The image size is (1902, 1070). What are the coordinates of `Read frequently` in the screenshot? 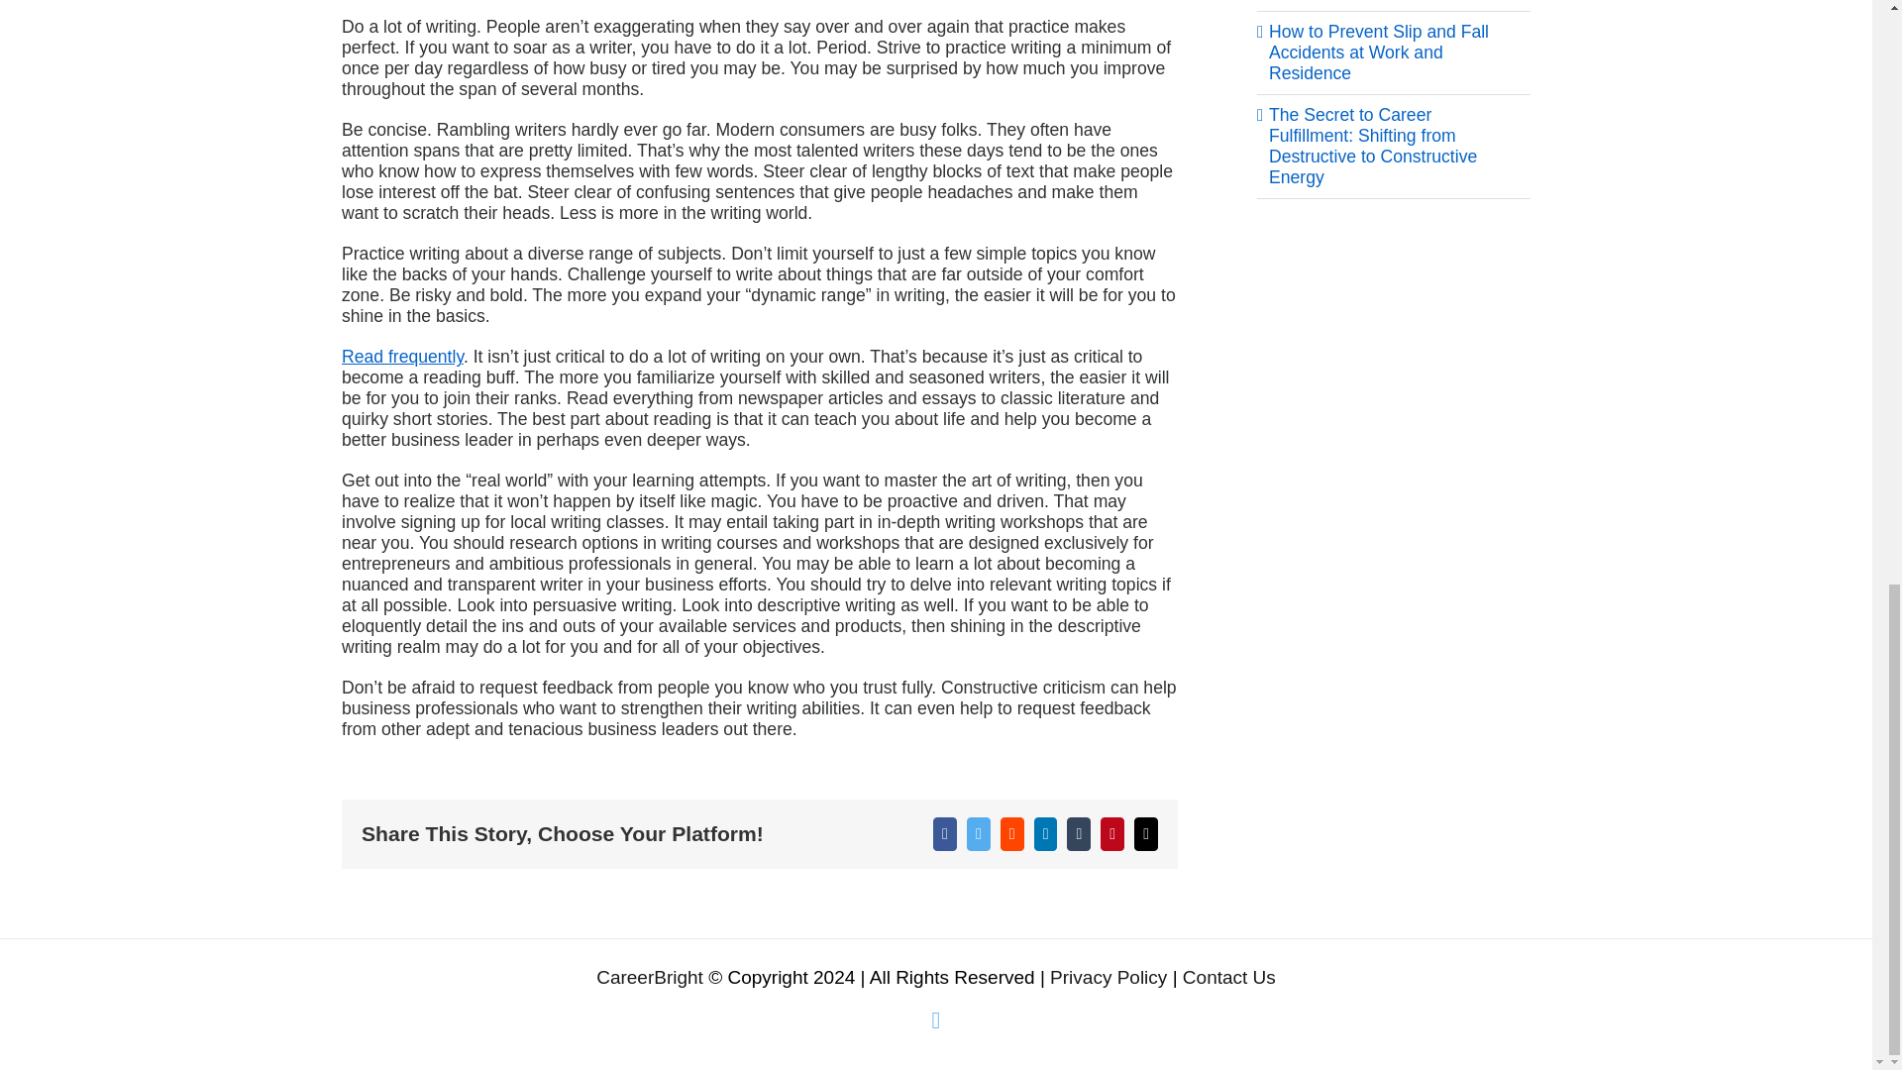 It's located at (402, 357).